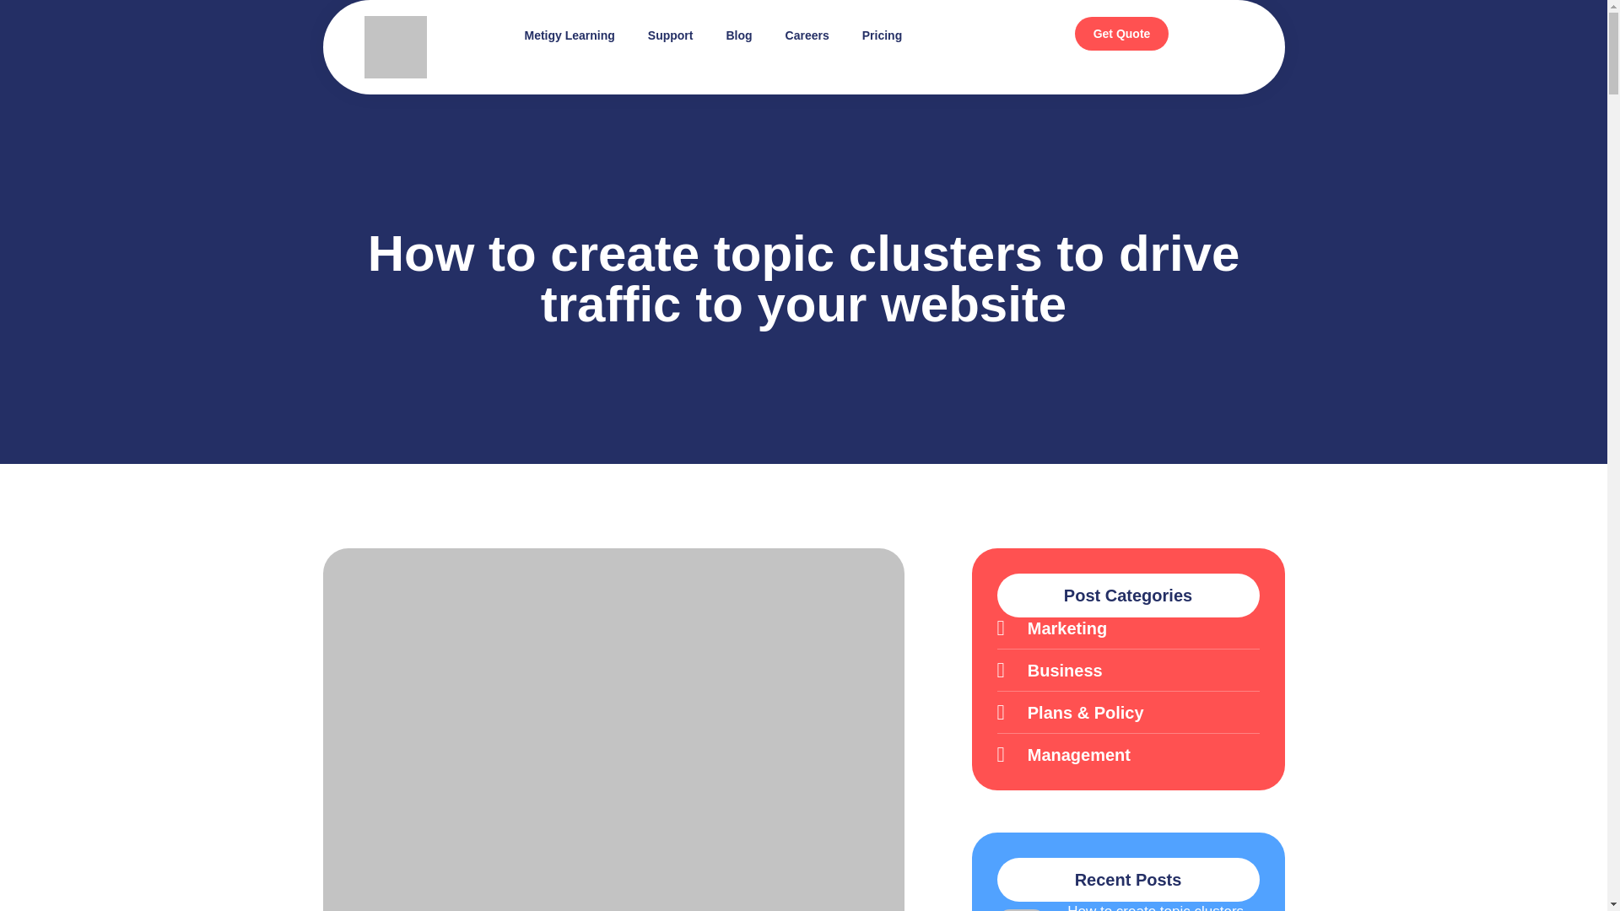 This screenshot has width=1620, height=911. What do you see at coordinates (670, 35) in the screenshot?
I see `Support` at bounding box center [670, 35].